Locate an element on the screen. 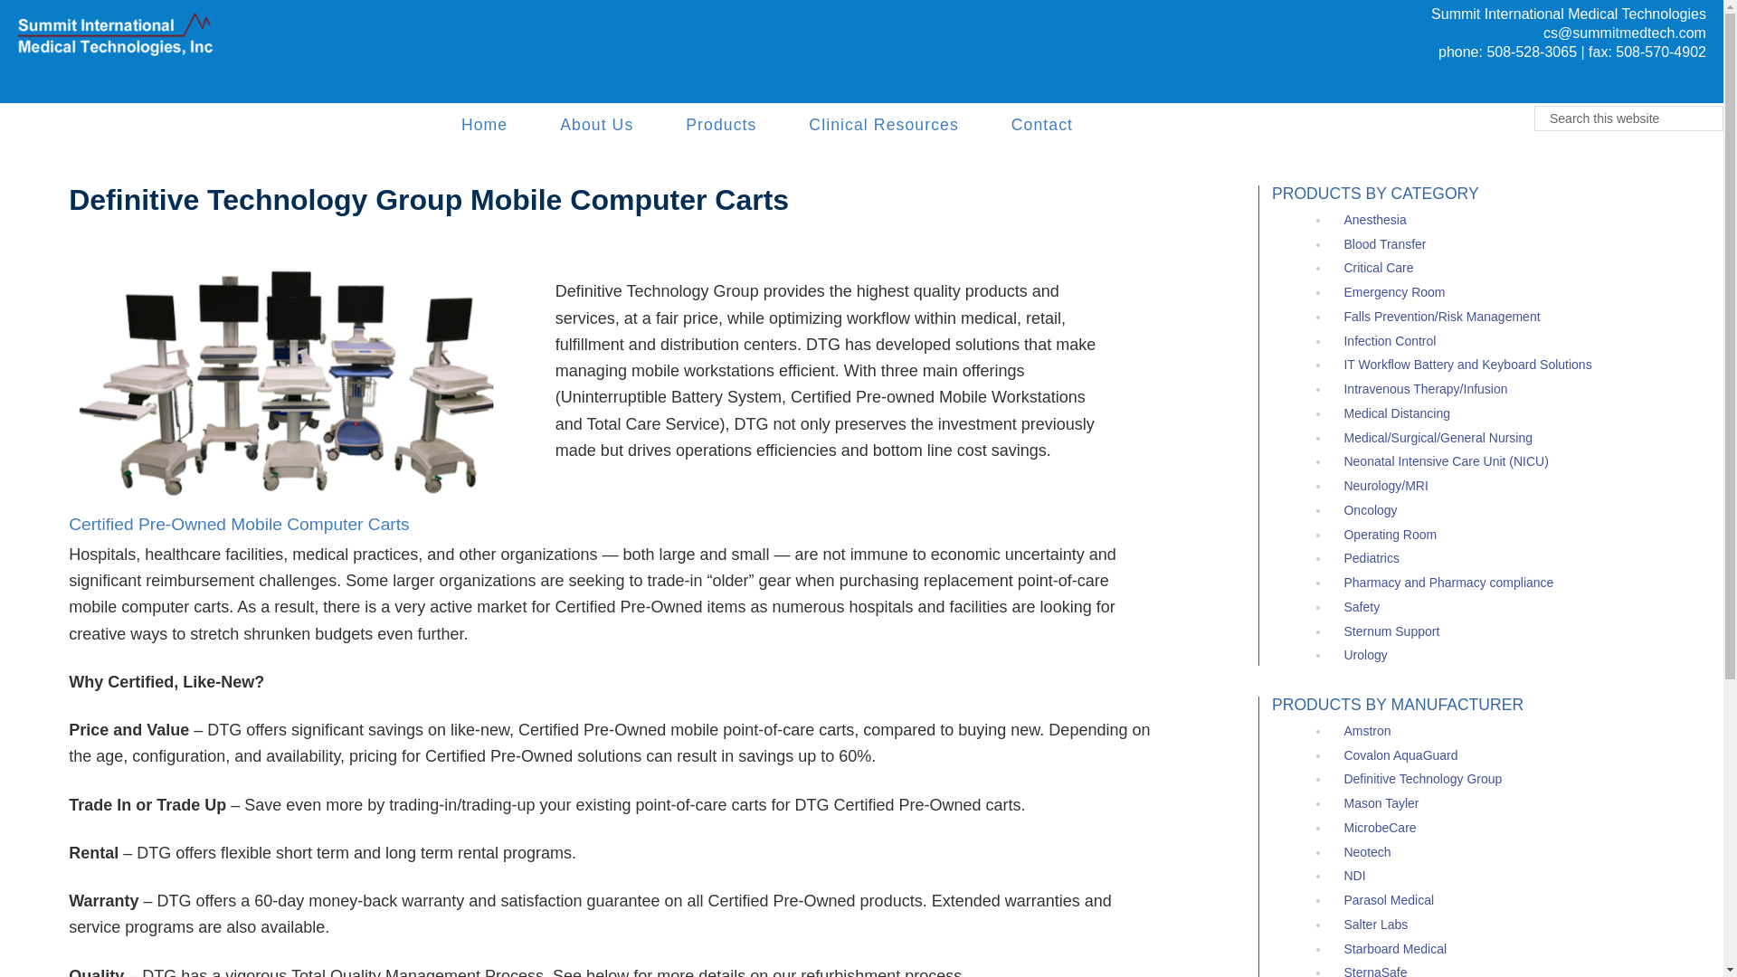 The height and width of the screenshot is (977, 1737). Mason Tayler is located at coordinates (1381, 803).